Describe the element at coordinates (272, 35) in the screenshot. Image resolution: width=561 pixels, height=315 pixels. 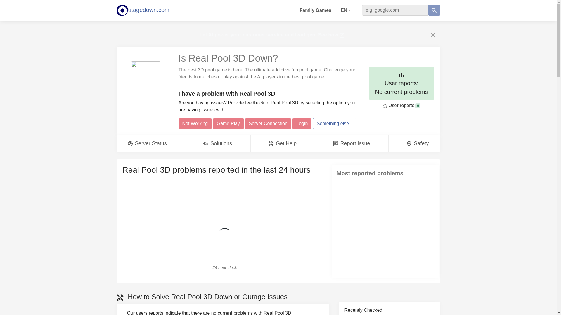
I see `Not Working` at that location.